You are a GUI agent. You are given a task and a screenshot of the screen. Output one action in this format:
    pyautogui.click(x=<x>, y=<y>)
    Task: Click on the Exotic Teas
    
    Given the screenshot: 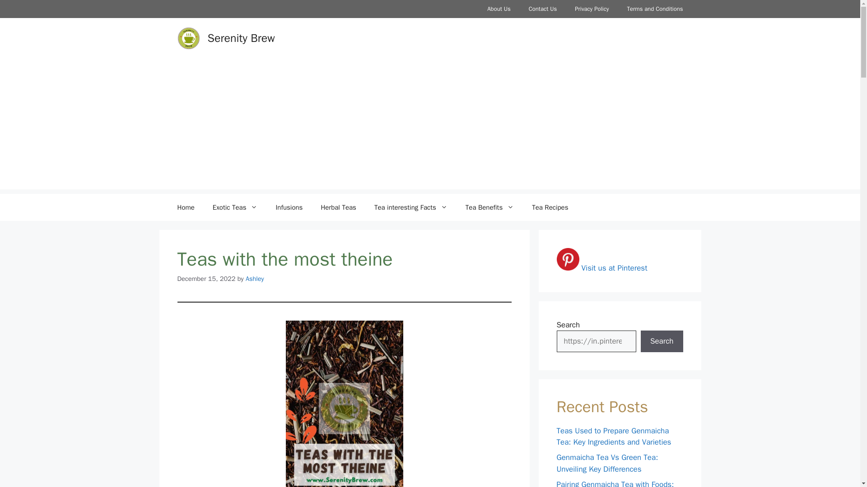 What is the action you would take?
    pyautogui.click(x=235, y=207)
    